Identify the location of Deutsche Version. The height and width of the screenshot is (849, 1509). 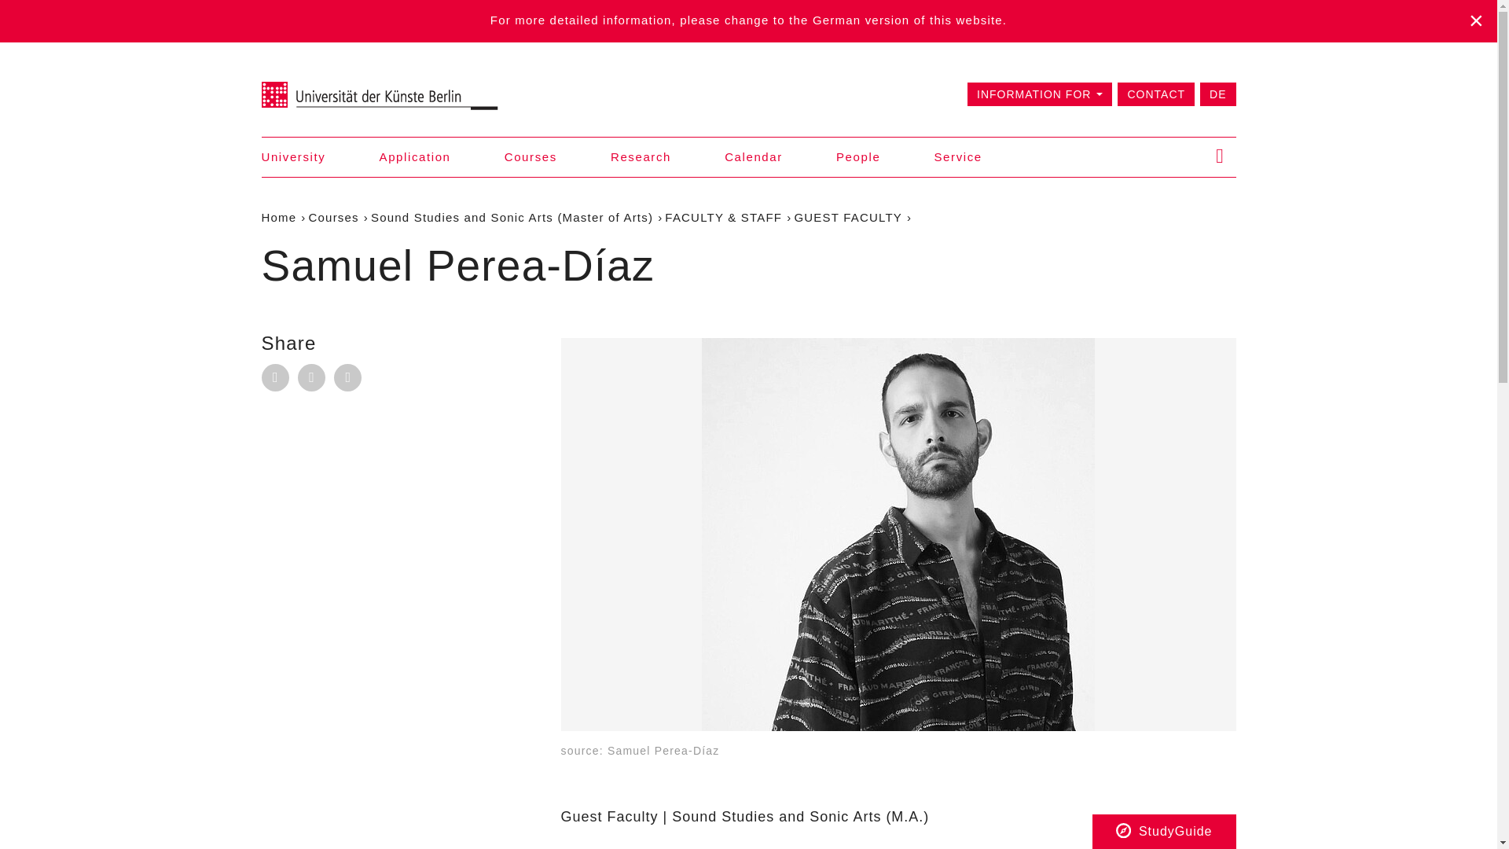
(1217, 93).